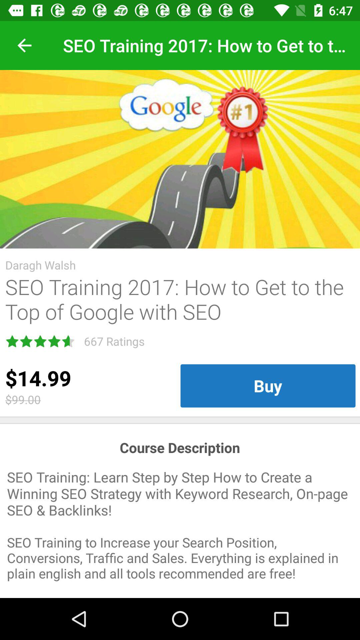 This screenshot has width=360, height=640. What do you see at coordinates (268, 386) in the screenshot?
I see `open the item below seo training 2017 icon` at bounding box center [268, 386].